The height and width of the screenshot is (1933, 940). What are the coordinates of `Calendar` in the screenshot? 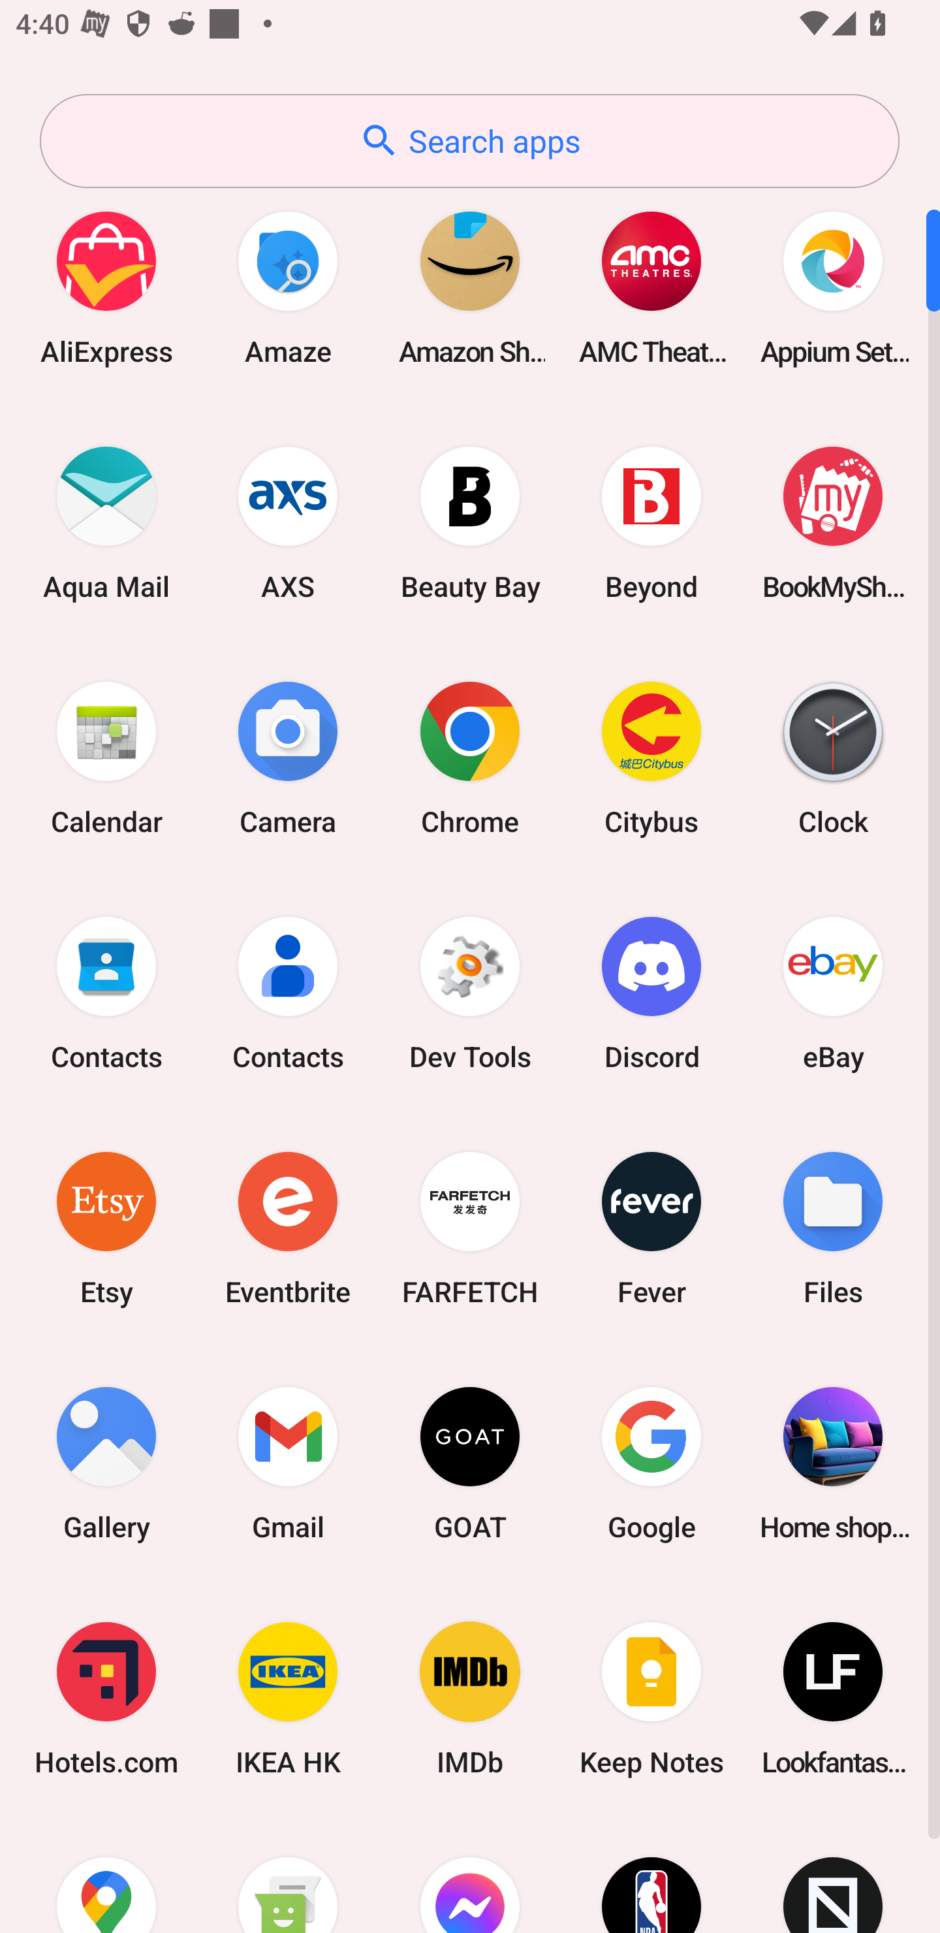 It's located at (106, 758).